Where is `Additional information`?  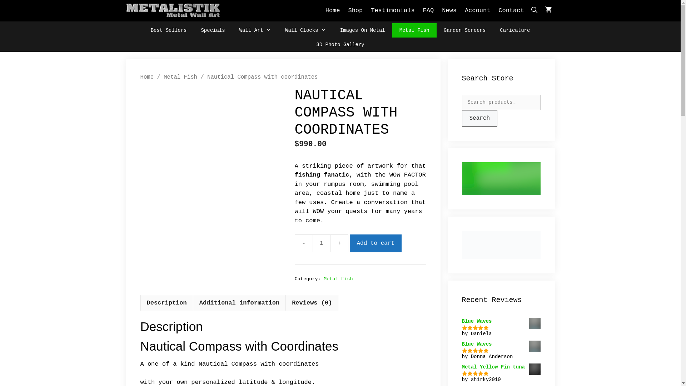
Additional information is located at coordinates (239, 303).